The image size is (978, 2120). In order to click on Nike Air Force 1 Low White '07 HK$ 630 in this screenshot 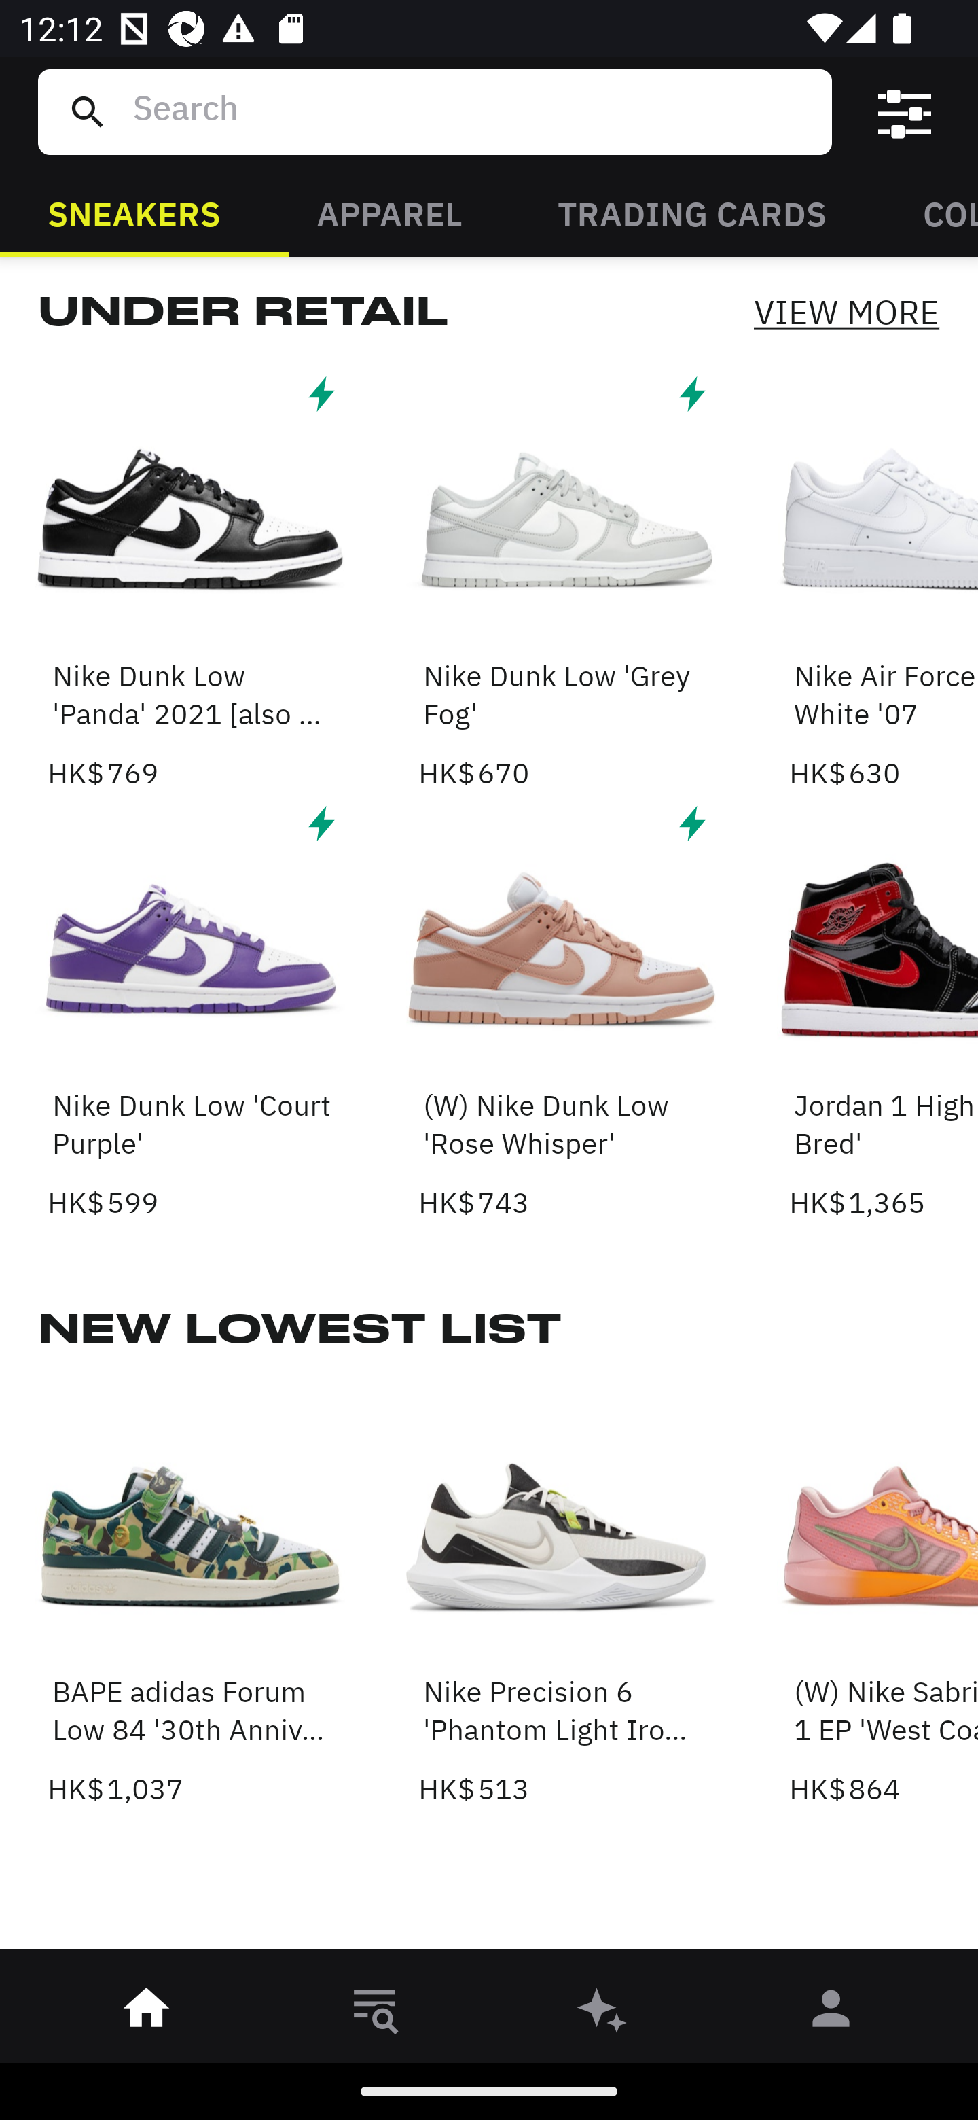, I will do `click(884, 580)`.